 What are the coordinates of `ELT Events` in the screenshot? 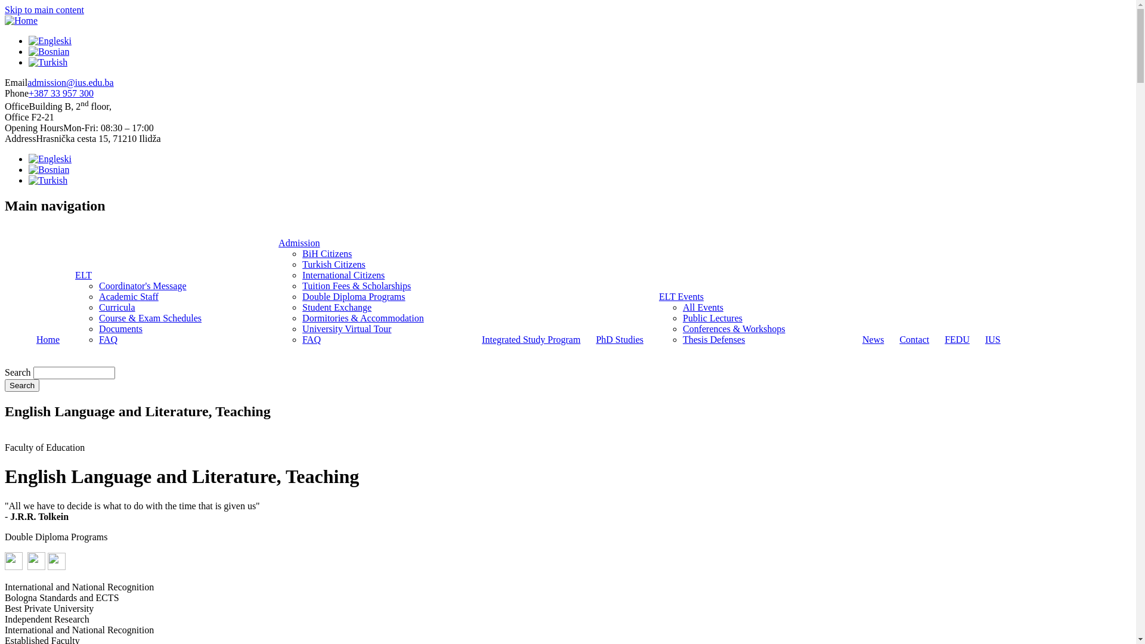 It's located at (681, 297).